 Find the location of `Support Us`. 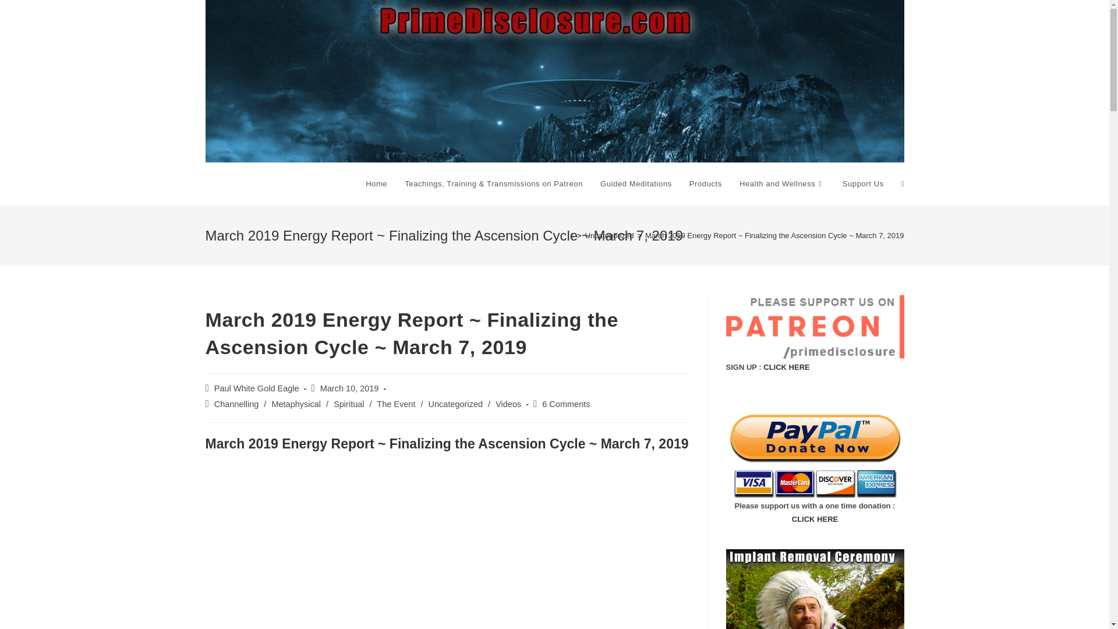

Support Us is located at coordinates (863, 184).